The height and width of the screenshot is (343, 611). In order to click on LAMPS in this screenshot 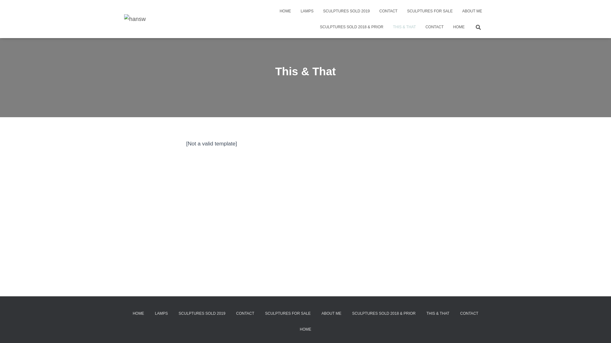, I will do `click(162, 314)`.